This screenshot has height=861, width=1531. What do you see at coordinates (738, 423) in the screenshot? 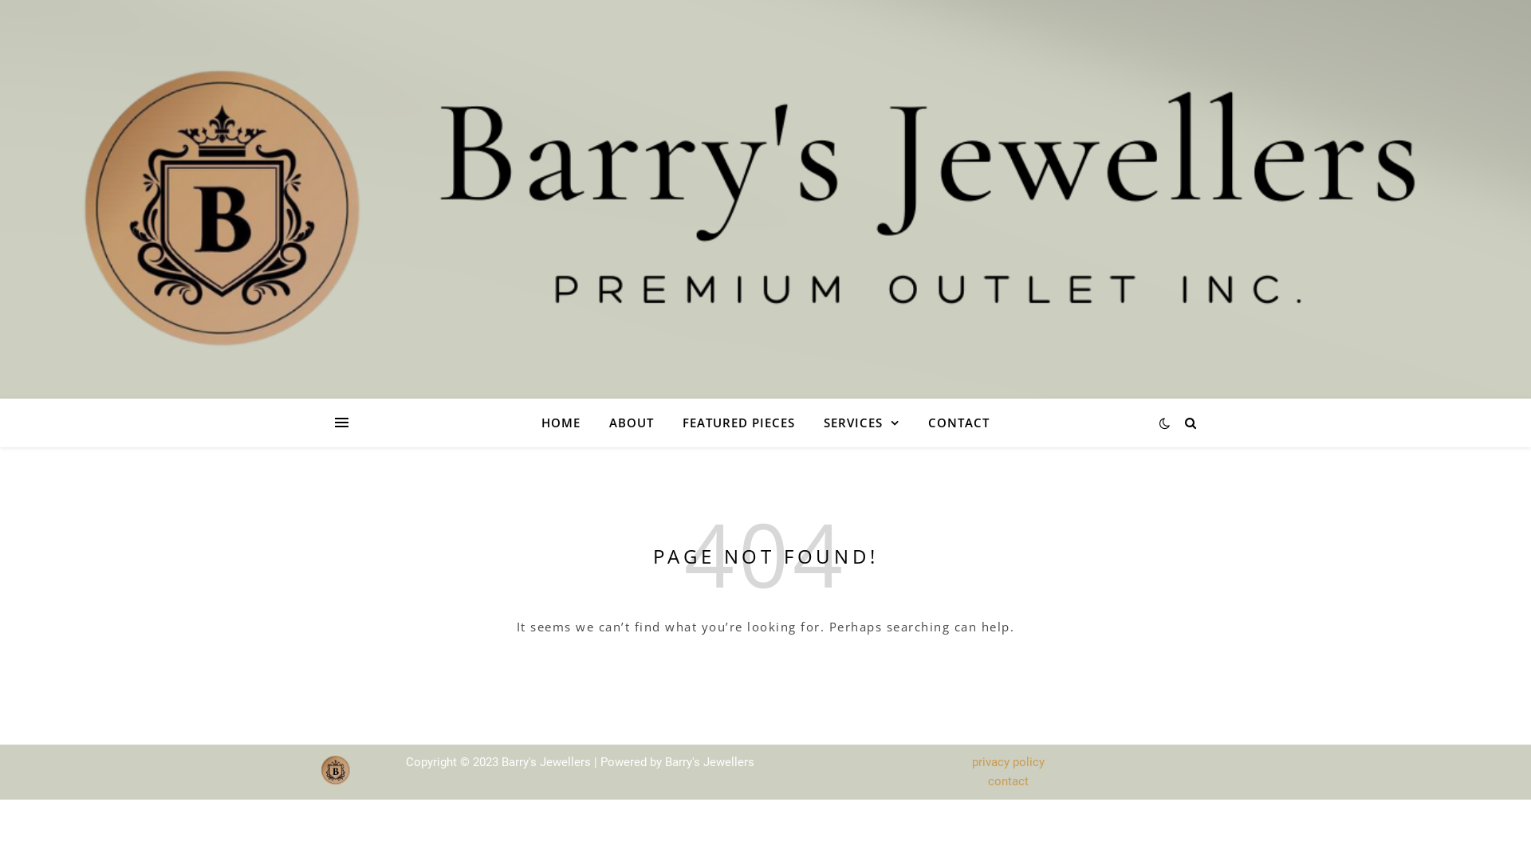
I see `FEATURED PIECES` at bounding box center [738, 423].